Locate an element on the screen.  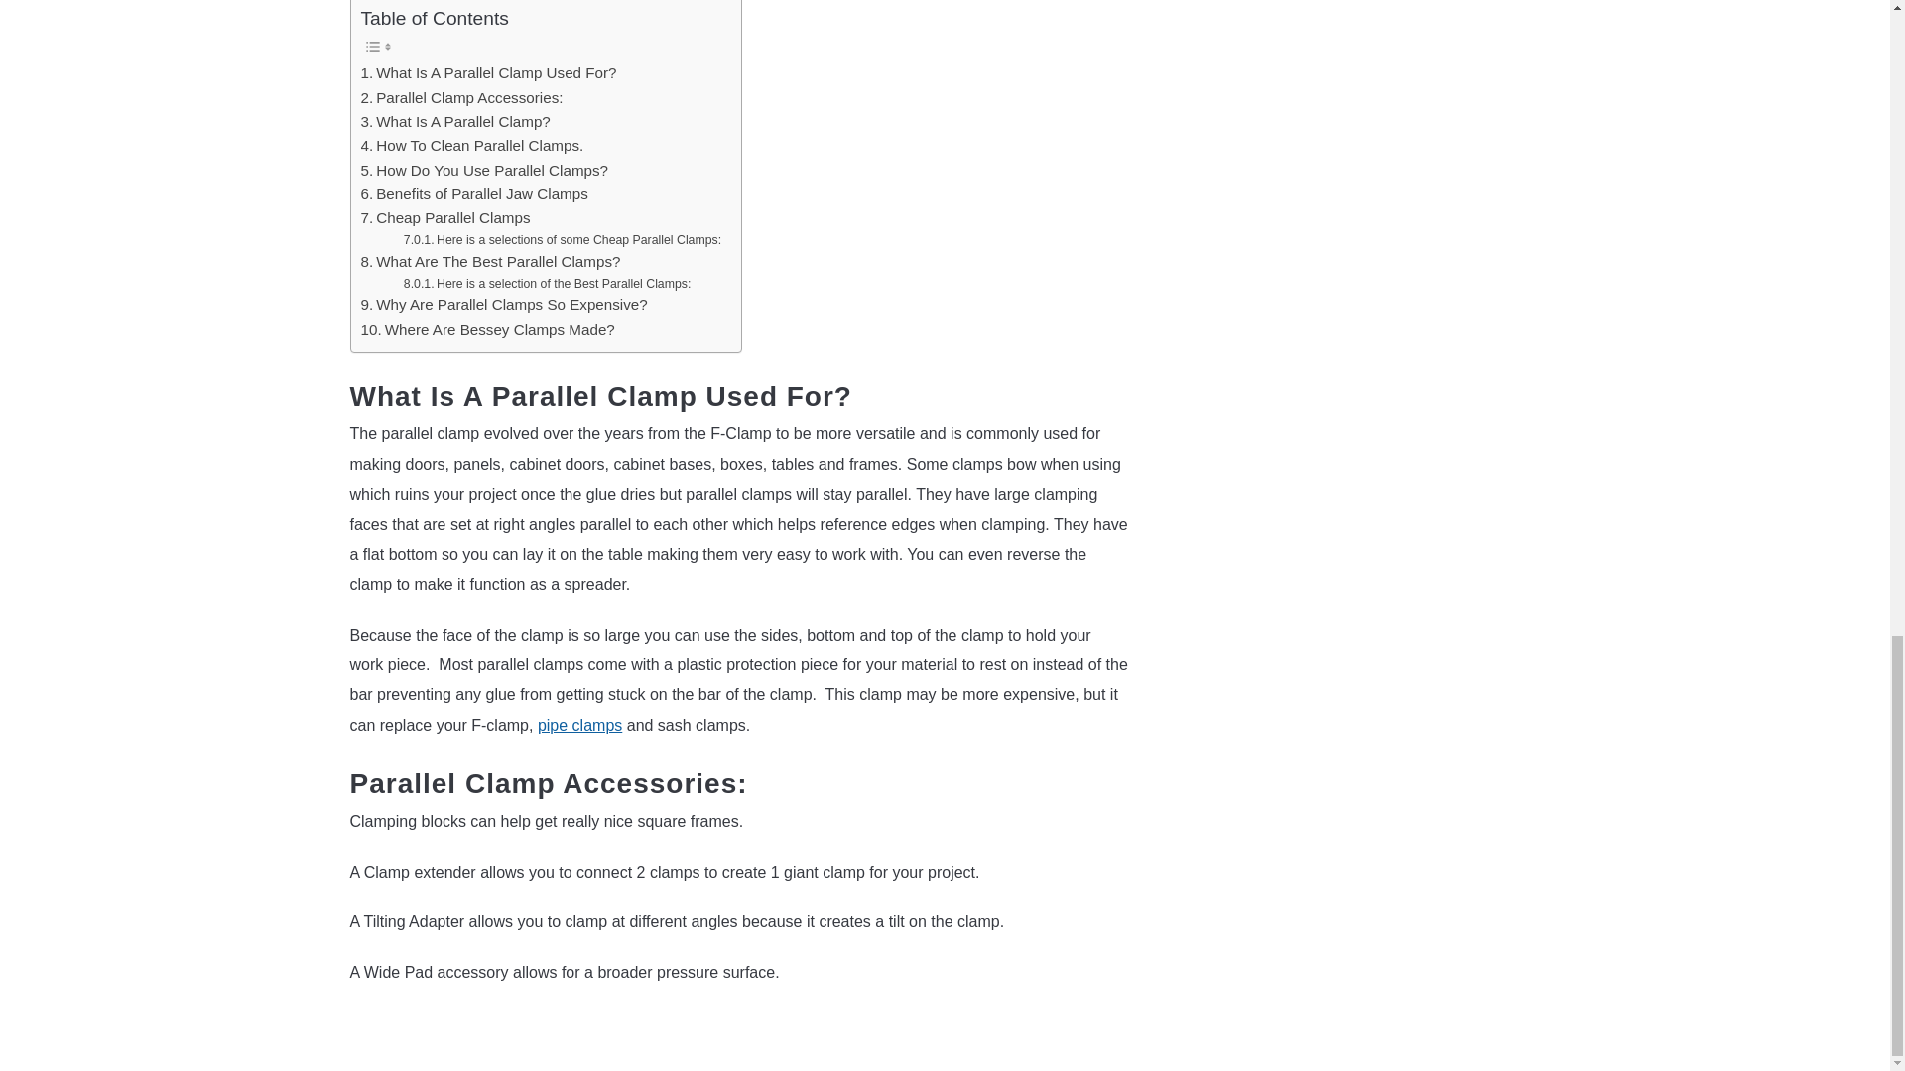
Parallel Clamp Accessories: is located at coordinates (462, 98).